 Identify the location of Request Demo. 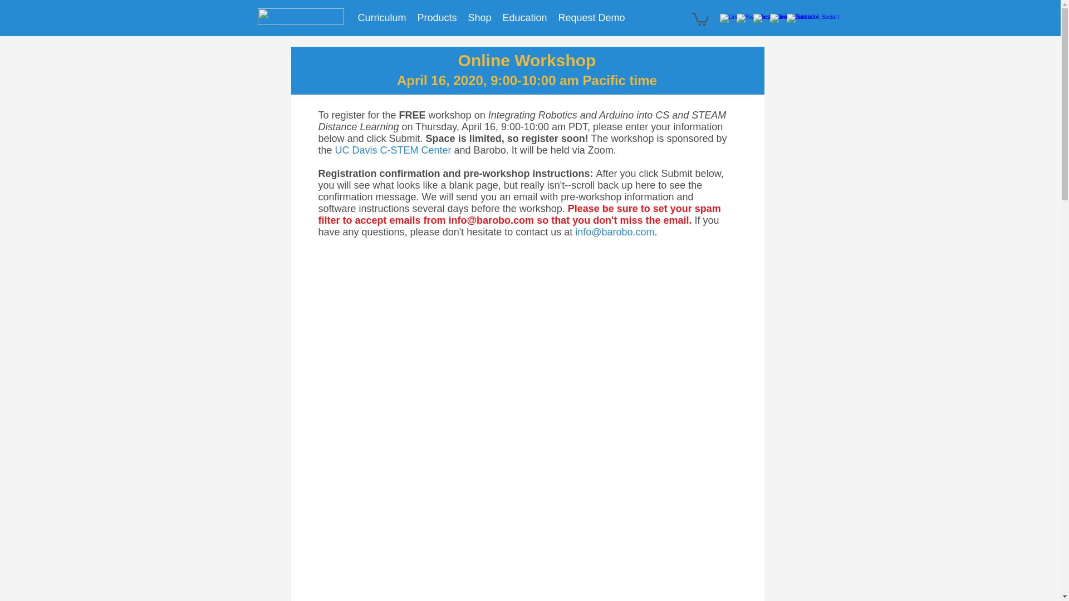
(591, 18).